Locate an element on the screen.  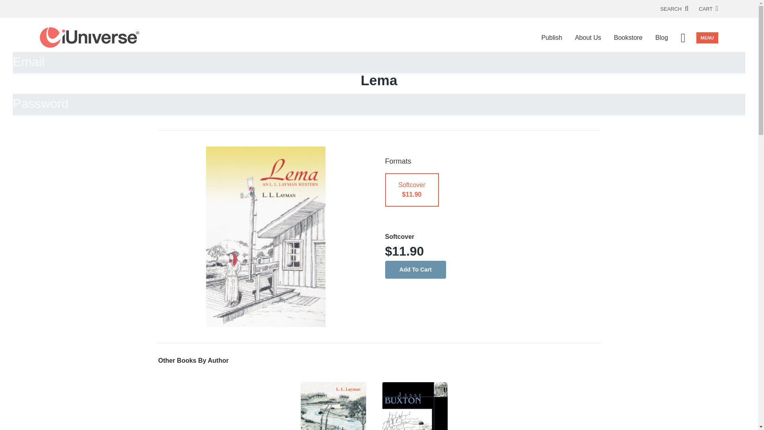
SEARCH is located at coordinates (675, 9).